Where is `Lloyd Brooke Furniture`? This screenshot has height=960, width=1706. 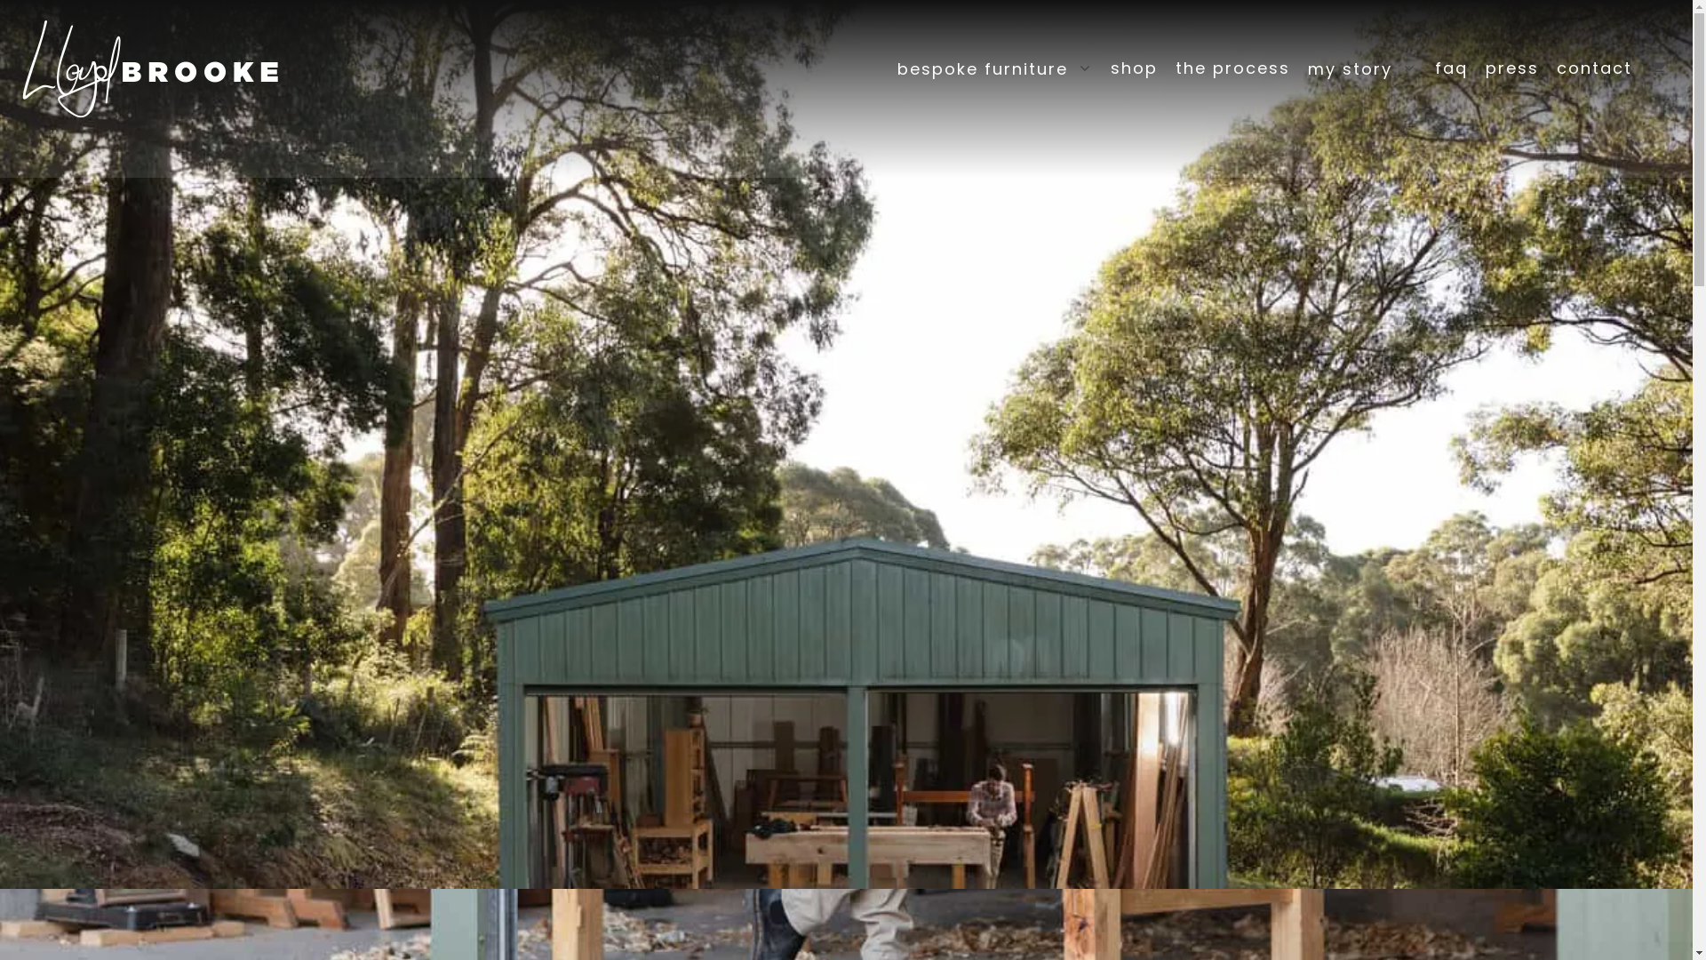
Lloyd Brooke Furniture is located at coordinates (151, 68).